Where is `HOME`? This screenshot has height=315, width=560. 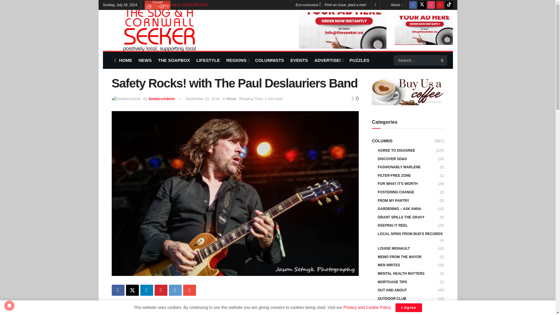 HOME is located at coordinates (123, 60).